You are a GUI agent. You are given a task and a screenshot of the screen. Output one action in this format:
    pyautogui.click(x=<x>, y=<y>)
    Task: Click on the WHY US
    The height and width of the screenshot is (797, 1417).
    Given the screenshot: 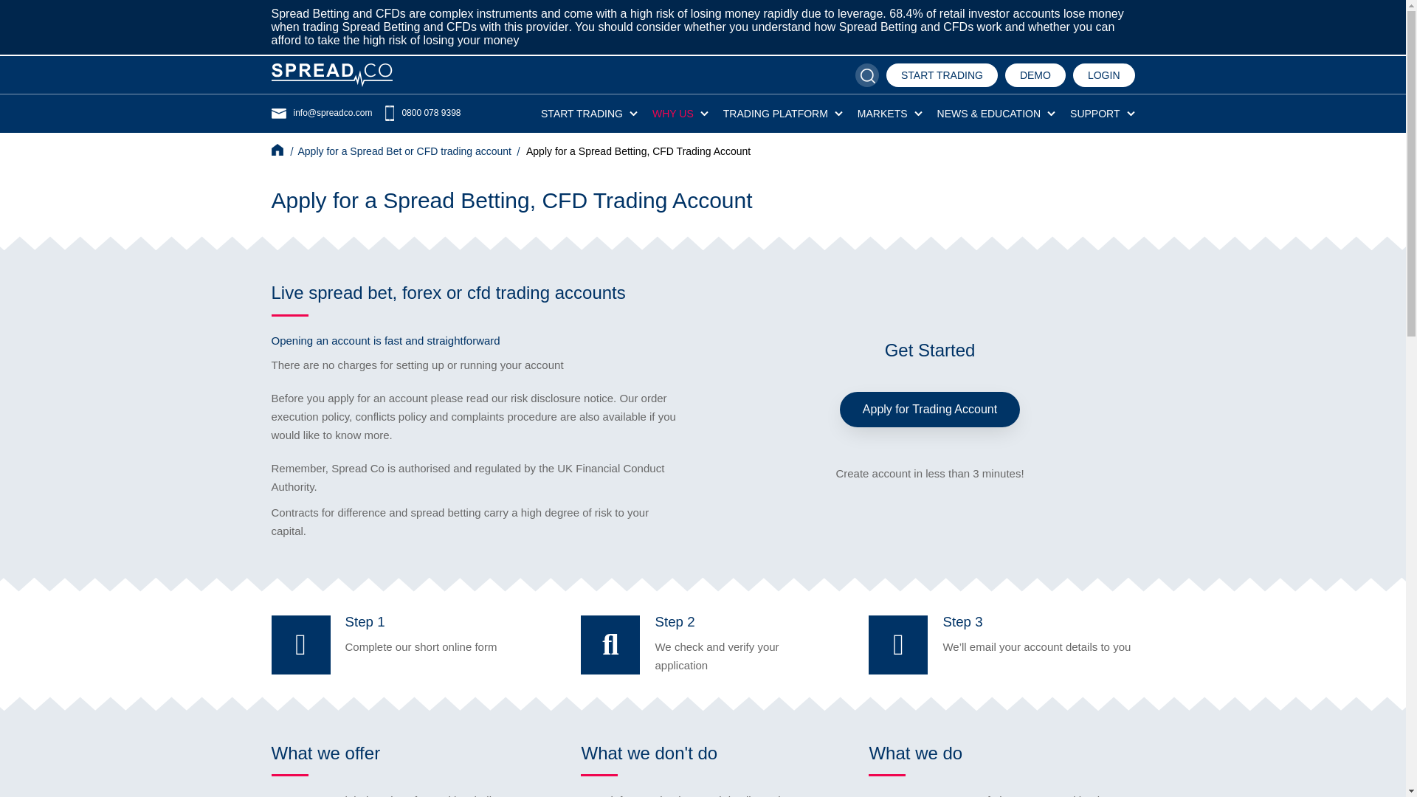 What is the action you would take?
    pyautogui.click(x=673, y=114)
    